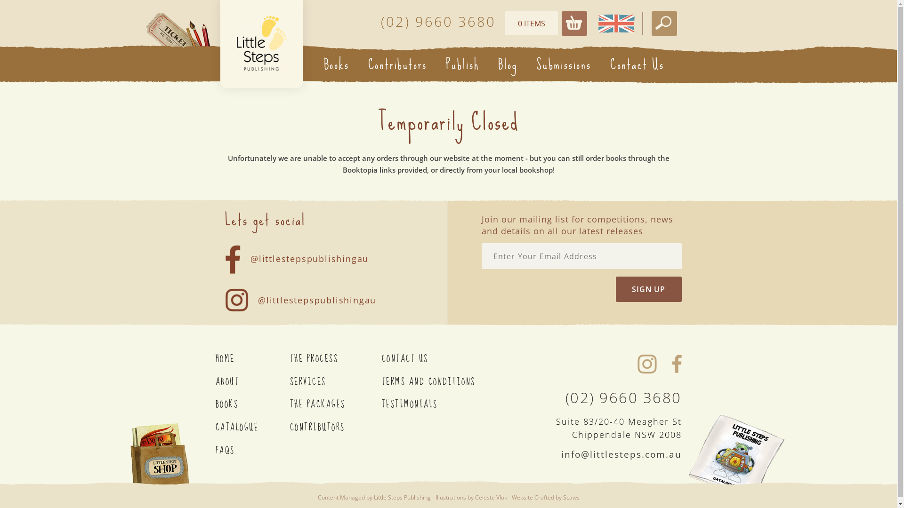 The width and height of the screenshot is (904, 508). What do you see at coordinates (438, 22) in the screenshot?
I see `(02) 9660 3680` at bounding box center [438, 22].